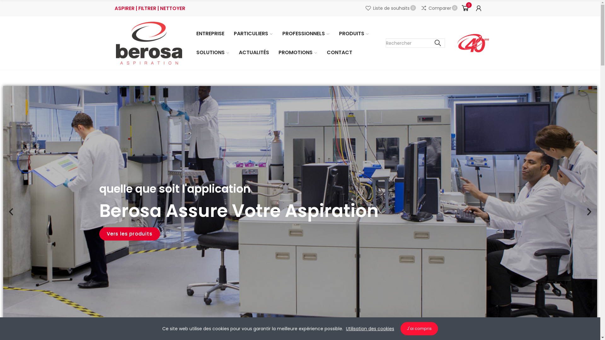 This screenshot has height=340, width=605. Describe the element at coordinates (439, 8) in the screenshot. I see `Comparer
0` at that location.